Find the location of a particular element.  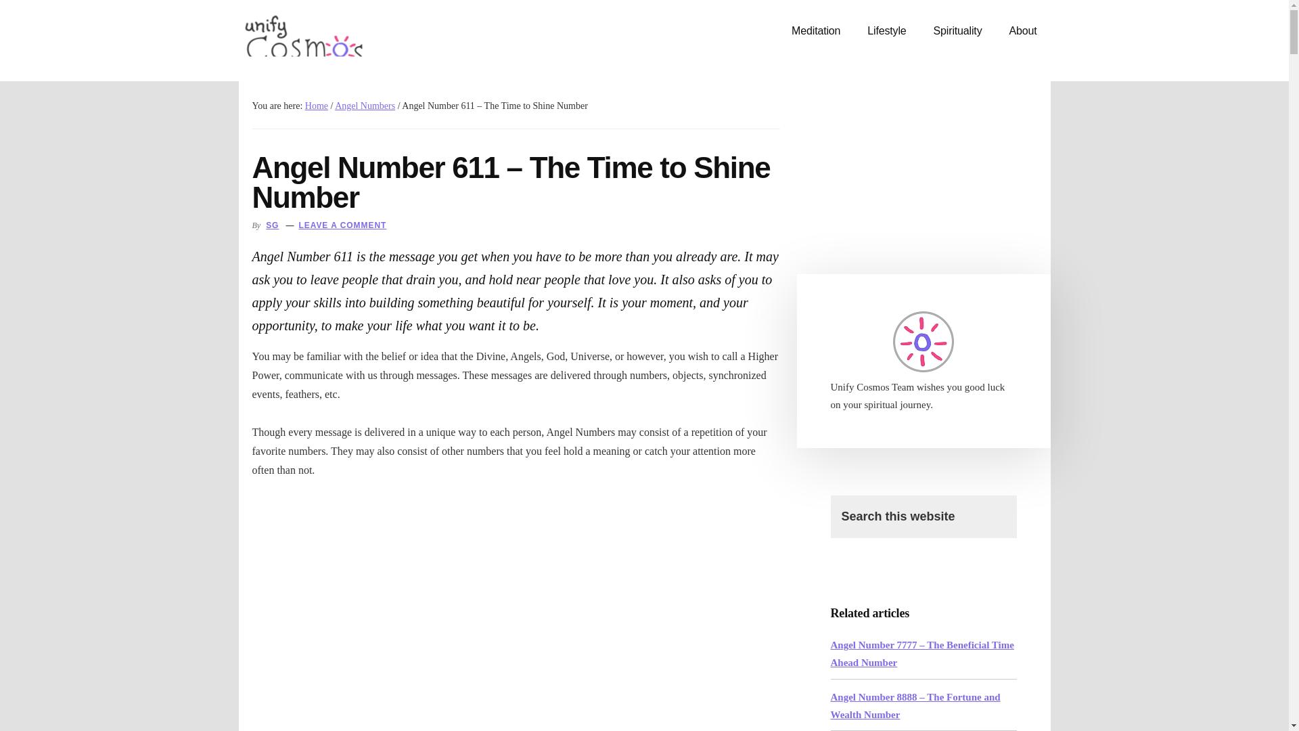

UnifyCosmos.com is located at coordinates (340, 41).